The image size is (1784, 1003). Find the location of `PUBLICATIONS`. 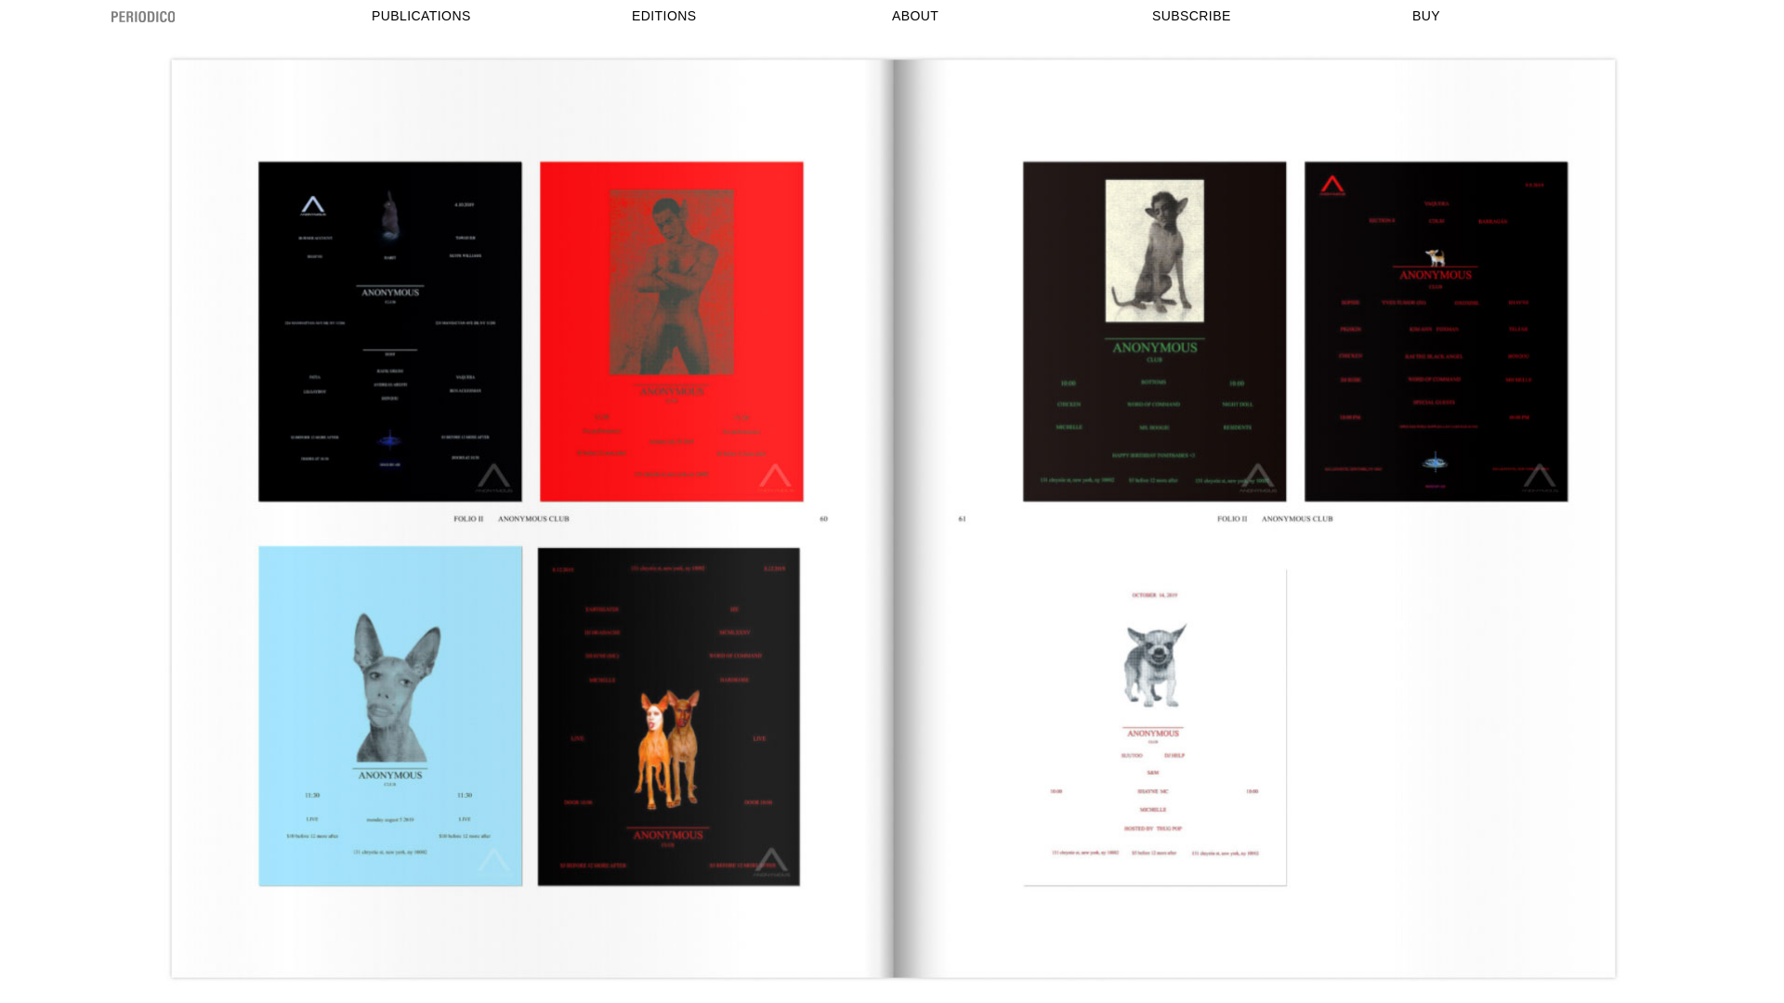

PUBLICATIONS is located at coordinates (421, 16).